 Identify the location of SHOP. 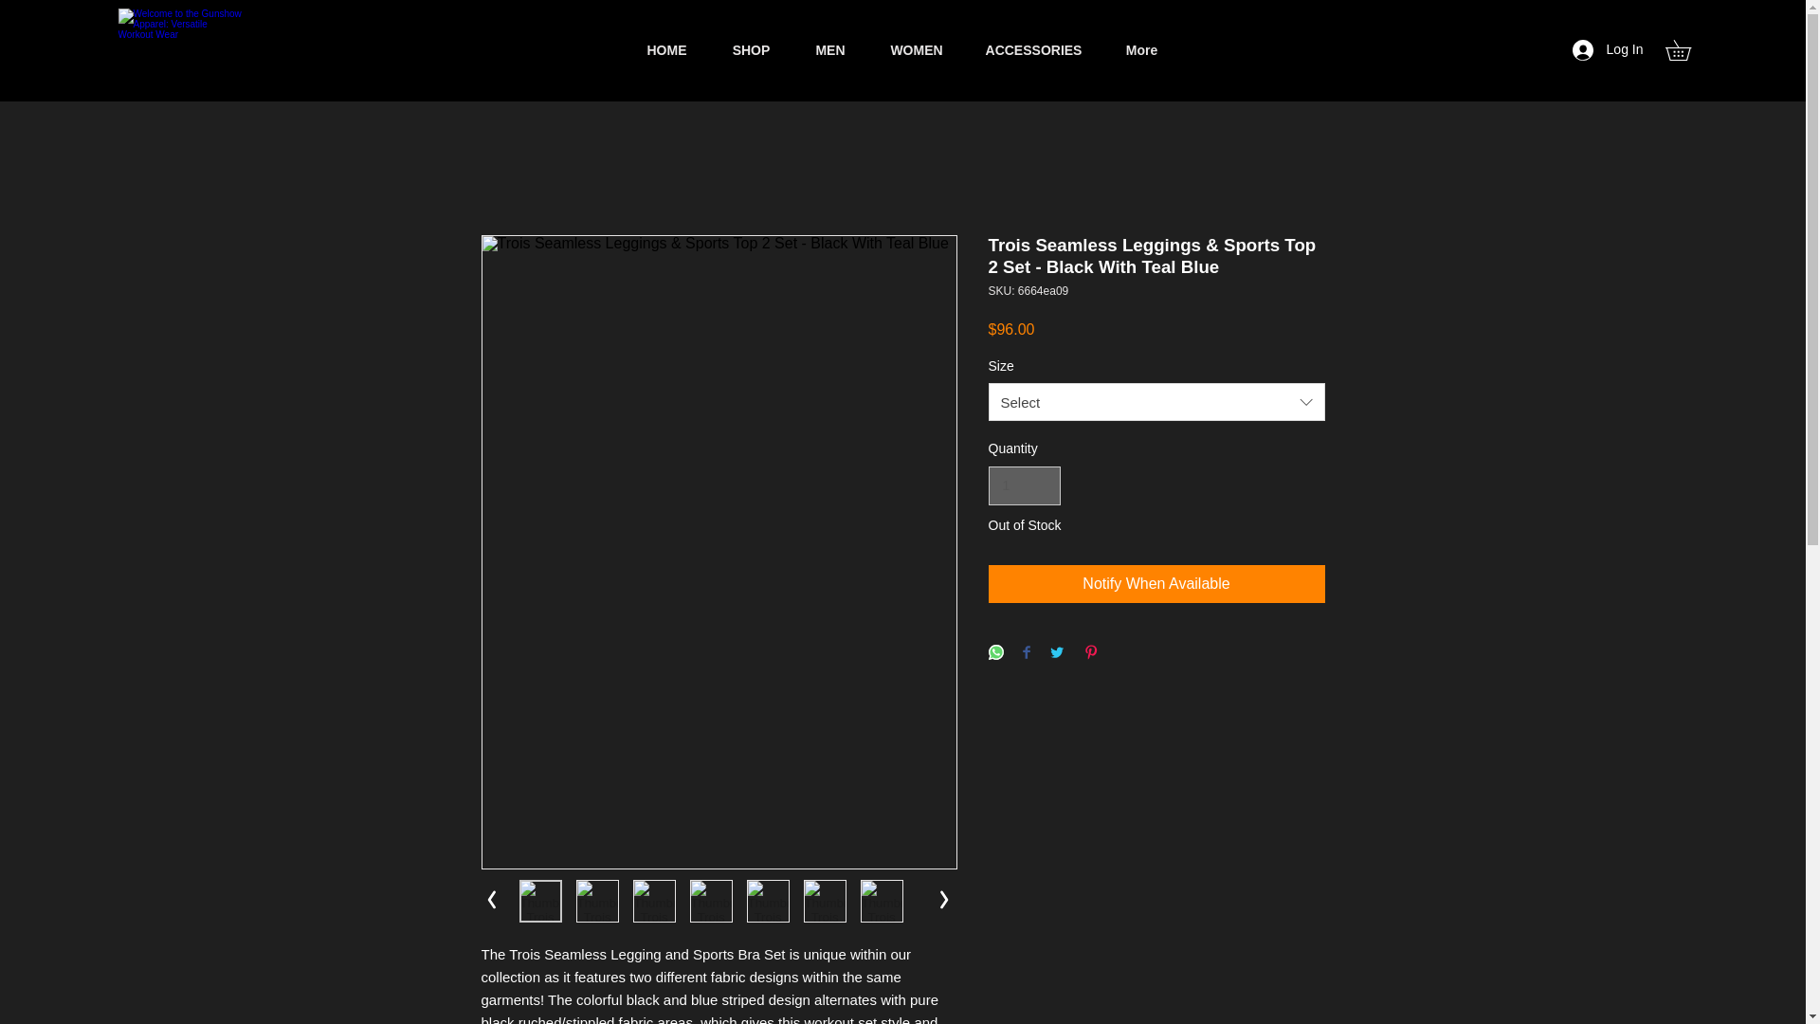
(751, 49).